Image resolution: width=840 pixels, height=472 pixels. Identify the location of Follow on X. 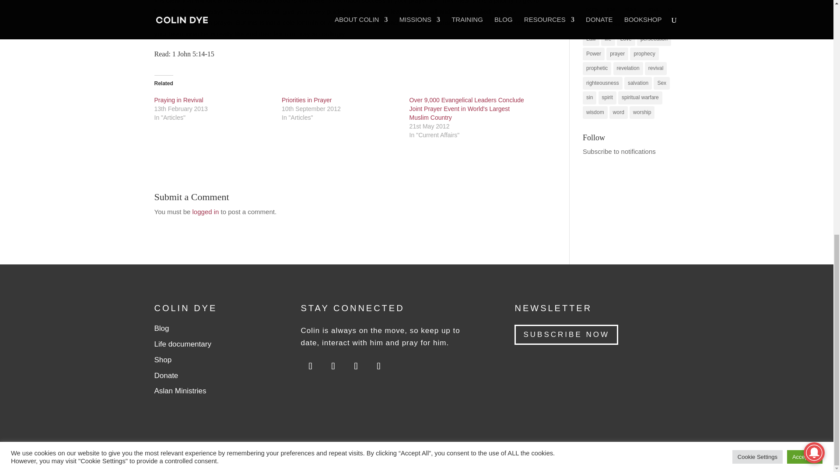
(356, 366).